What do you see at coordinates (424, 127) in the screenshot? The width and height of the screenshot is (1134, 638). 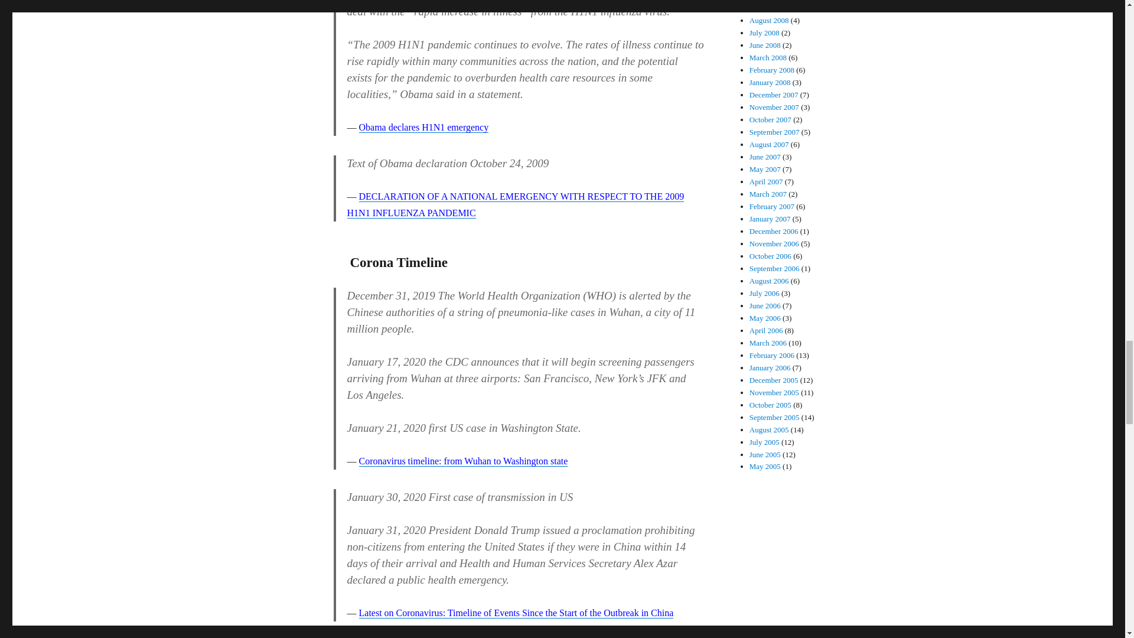 I see `Obama declares H1N1 emergency` at bounding box center [424, 127].